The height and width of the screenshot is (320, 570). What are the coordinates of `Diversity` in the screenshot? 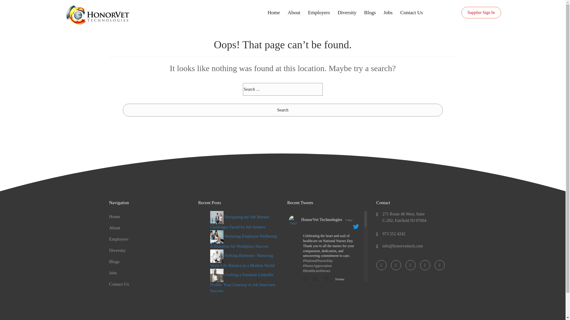 It's located at (118, 250).